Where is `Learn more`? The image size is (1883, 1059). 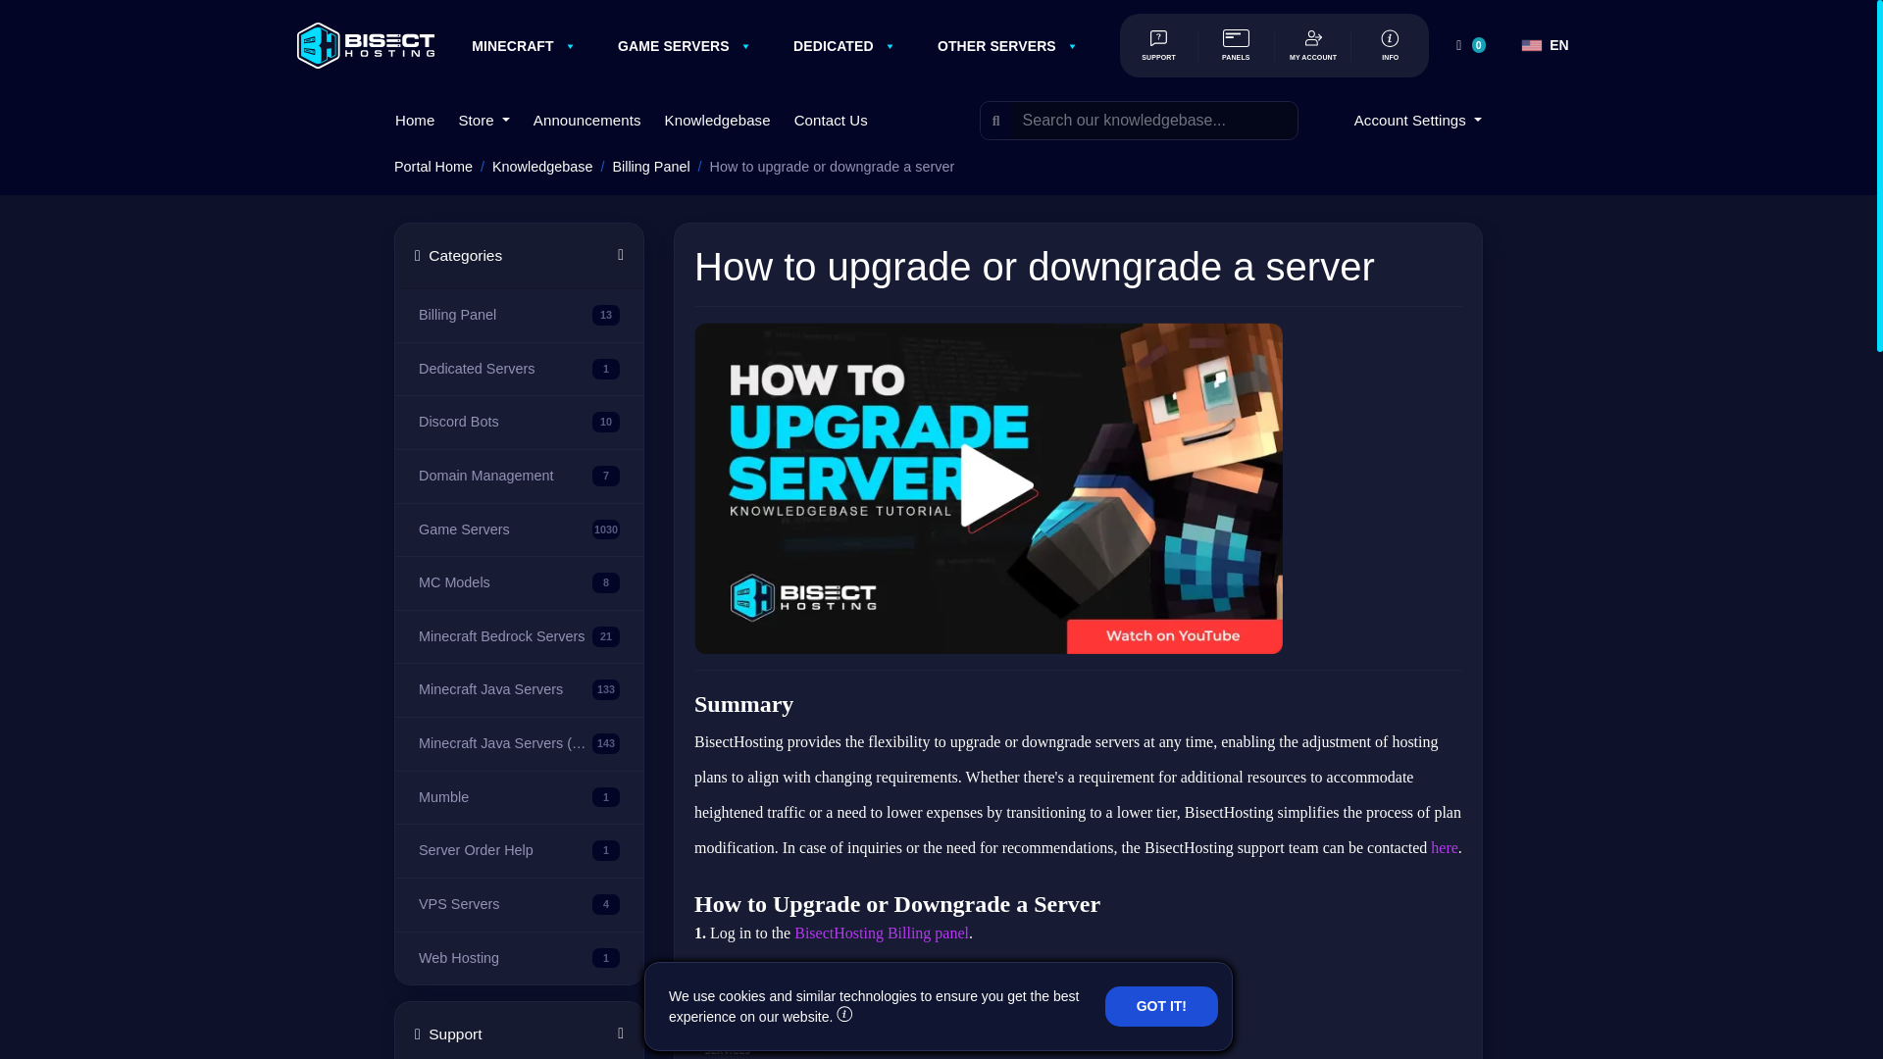
Learn more is located at coordinates (843, 1017).